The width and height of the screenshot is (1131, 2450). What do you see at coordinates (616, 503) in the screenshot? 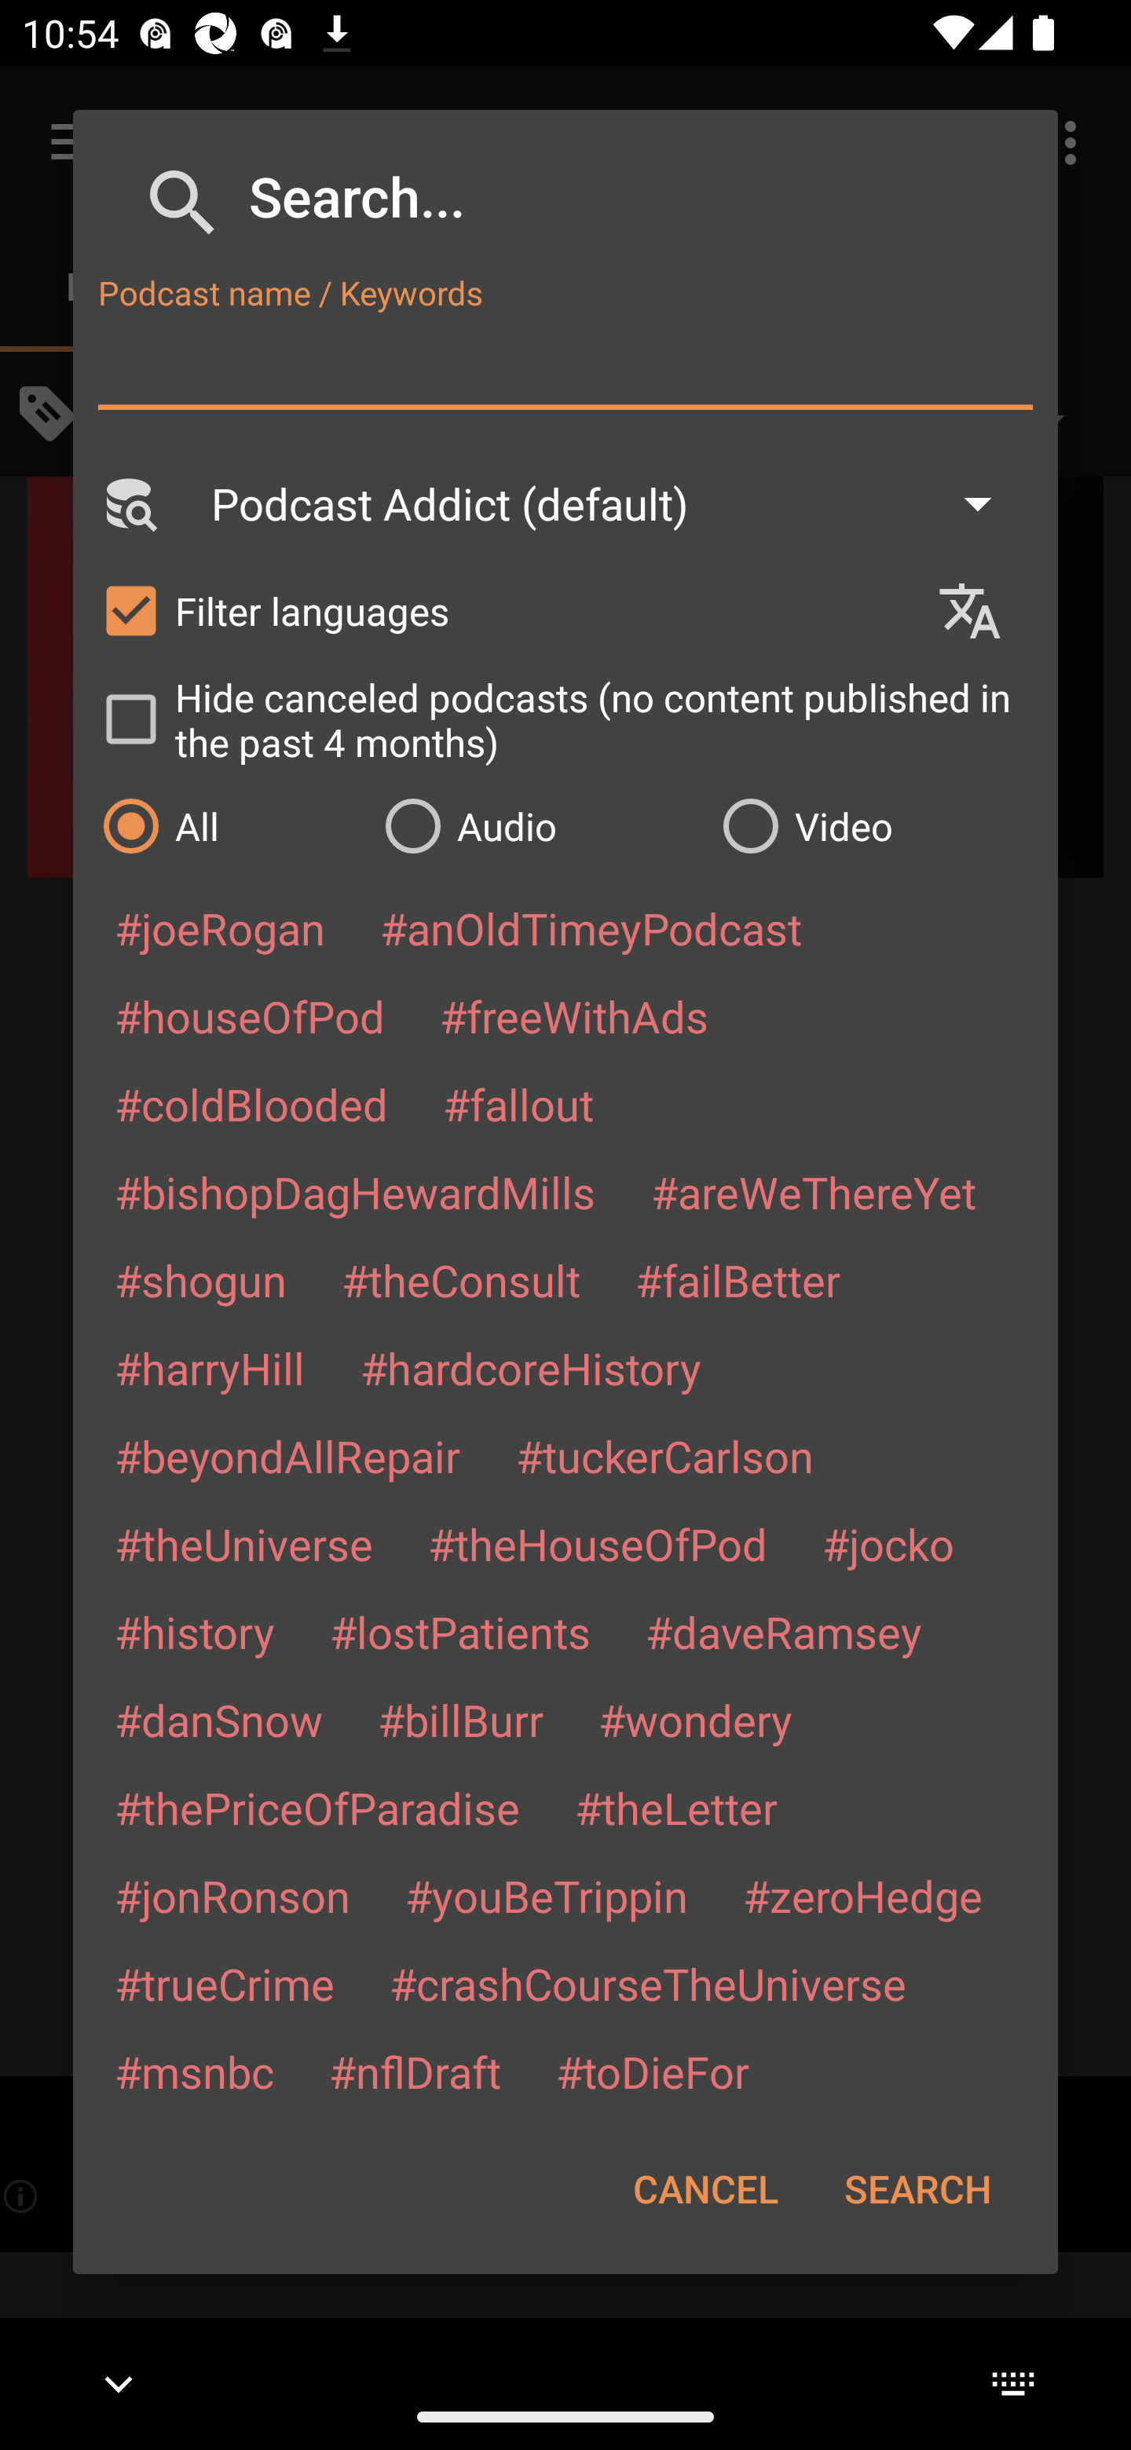
I see `Podcast Addict (default)` at bounding box center [616, 503].